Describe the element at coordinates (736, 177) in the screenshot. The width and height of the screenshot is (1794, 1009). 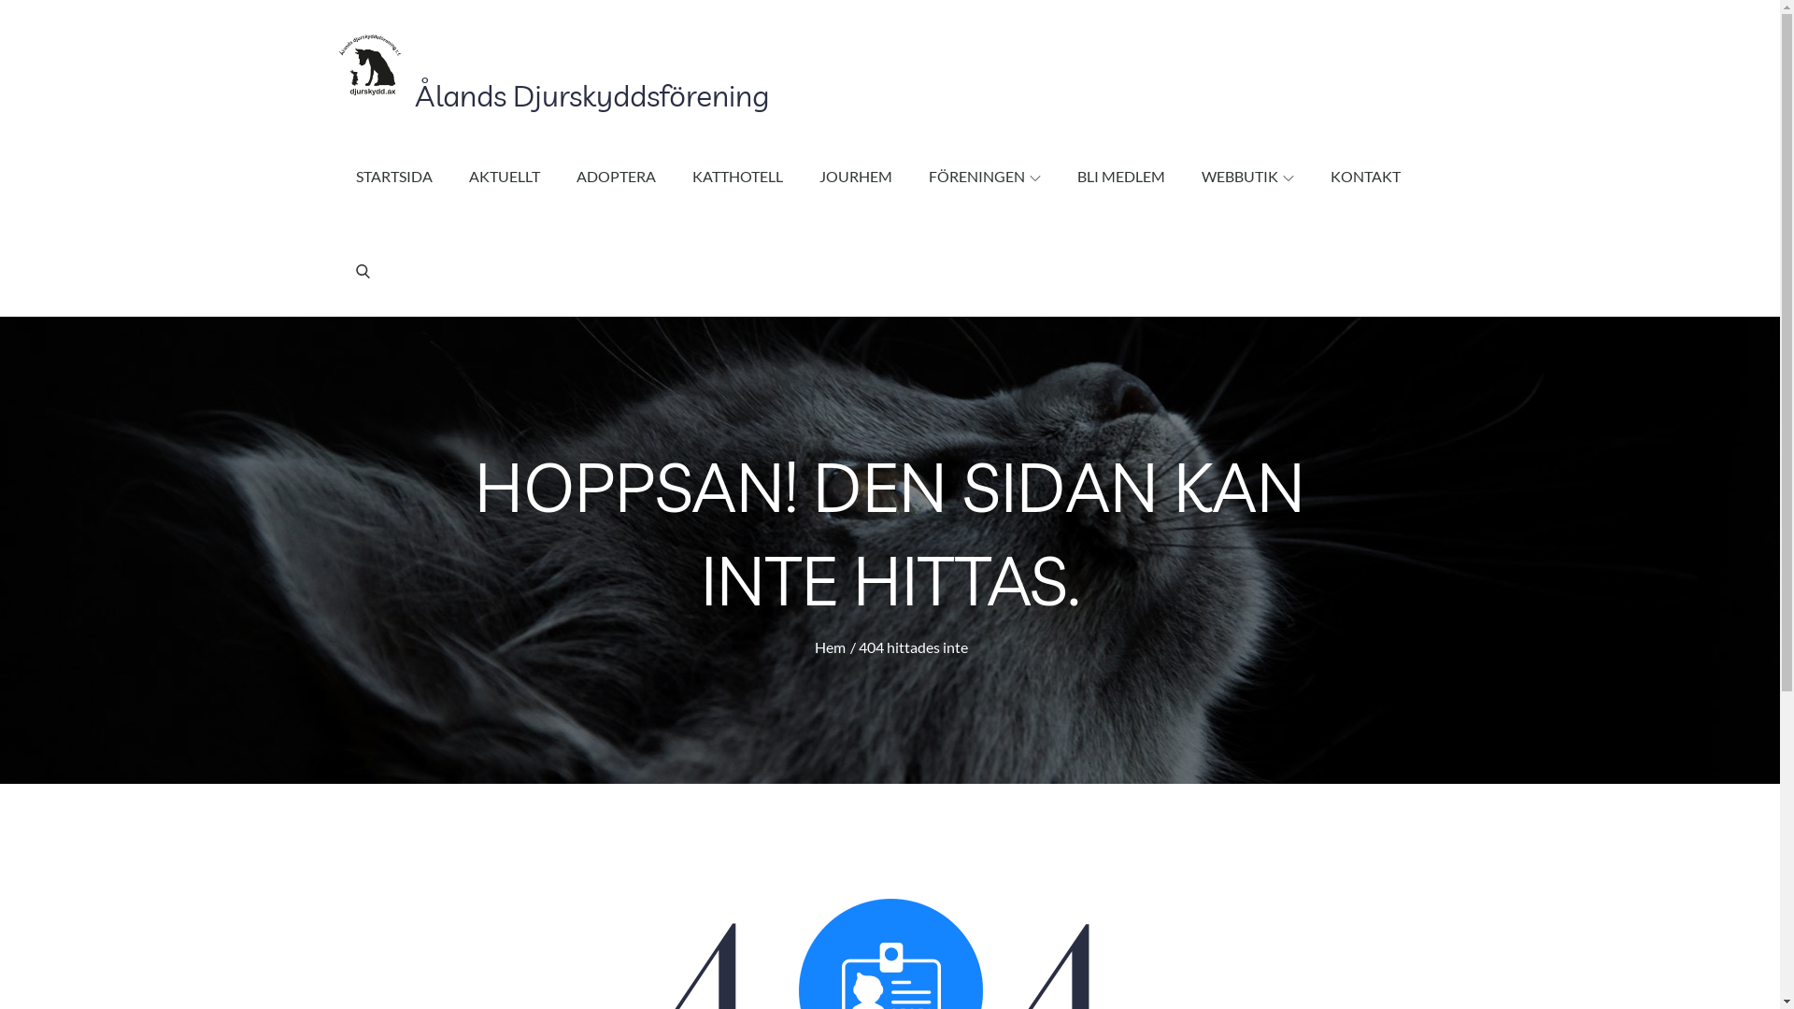
I see `KATTHOTELL` at that location.